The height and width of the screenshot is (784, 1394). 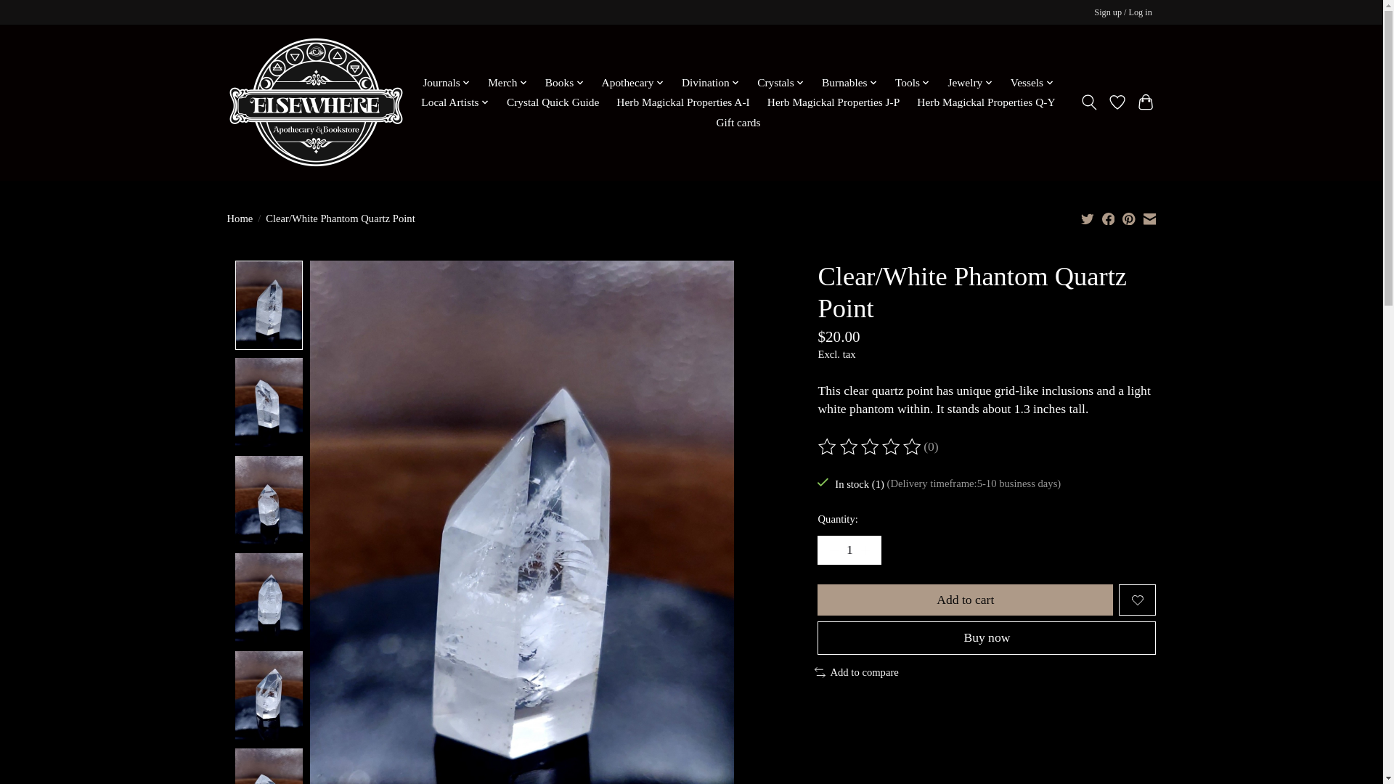 I want to click on Merch, so click(x=507, y=83).